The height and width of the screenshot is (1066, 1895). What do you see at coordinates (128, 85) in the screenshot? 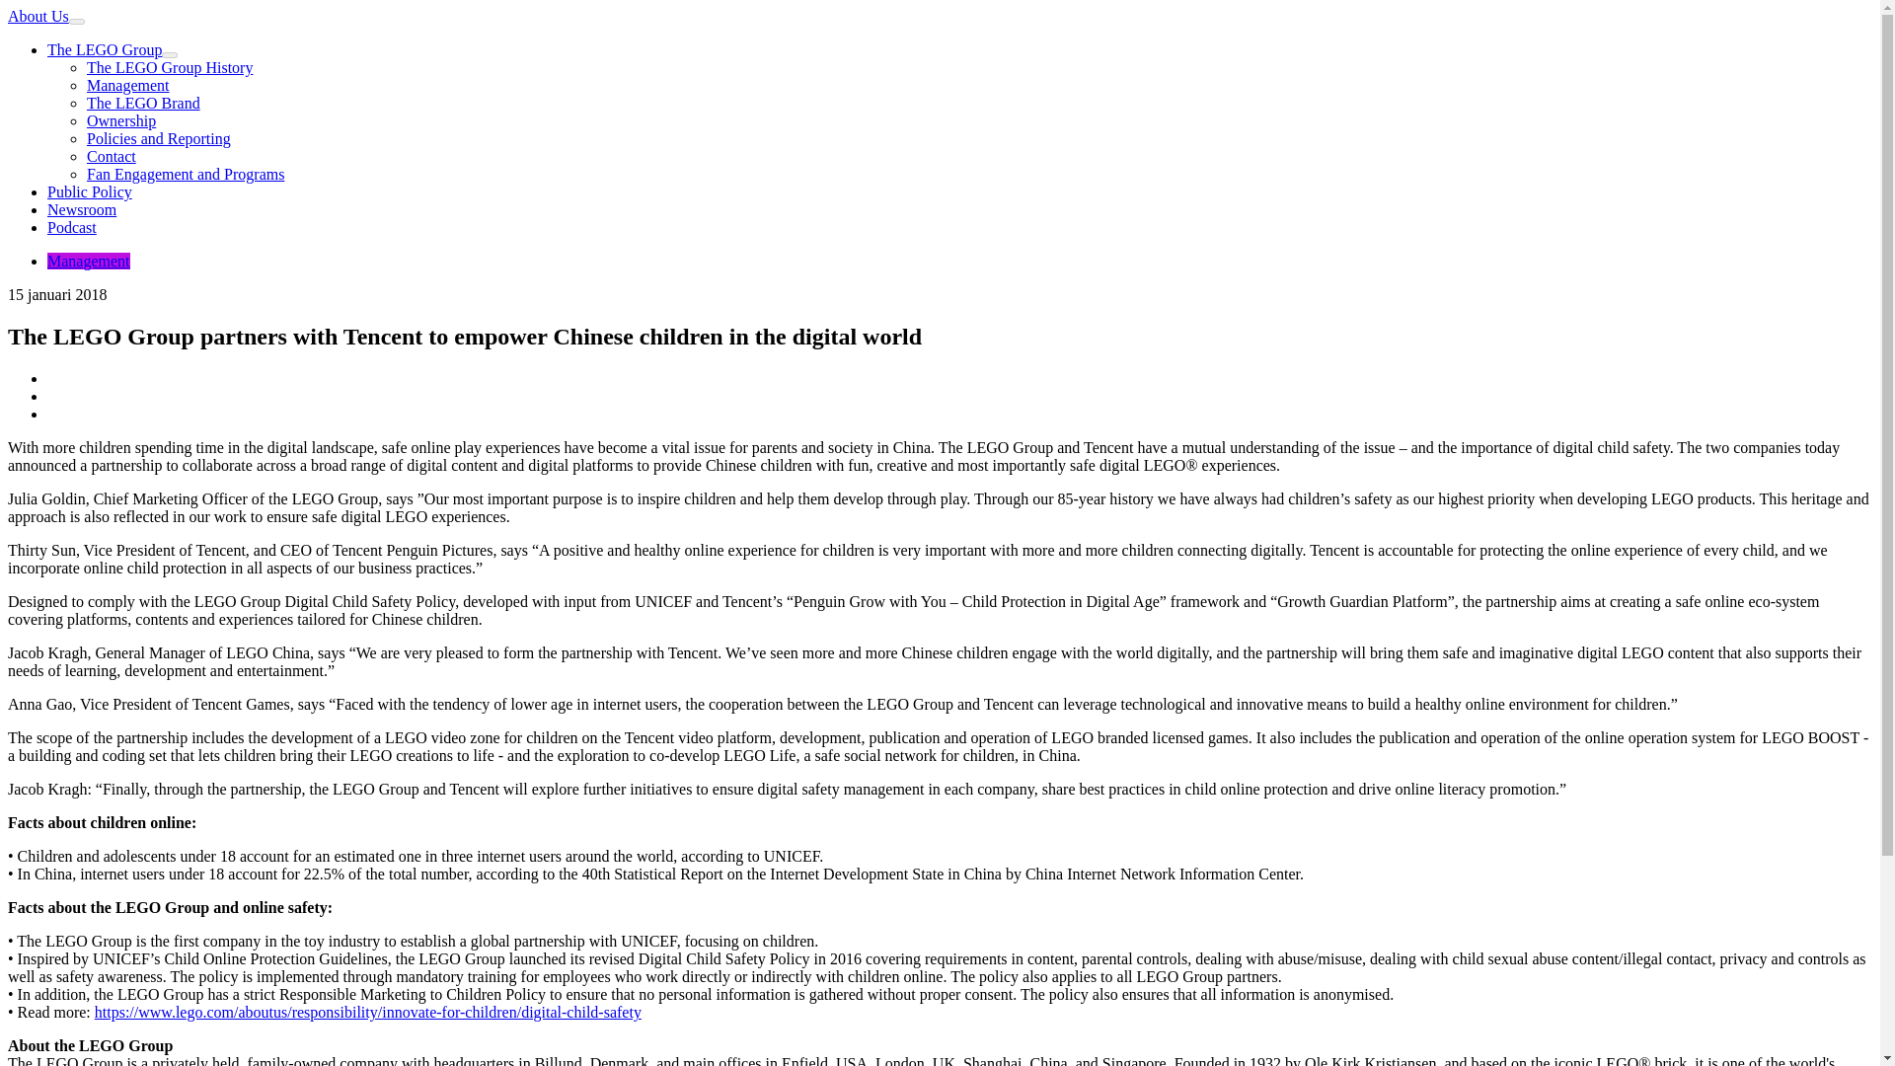
I see `Management` at bounding box center [128, 85].